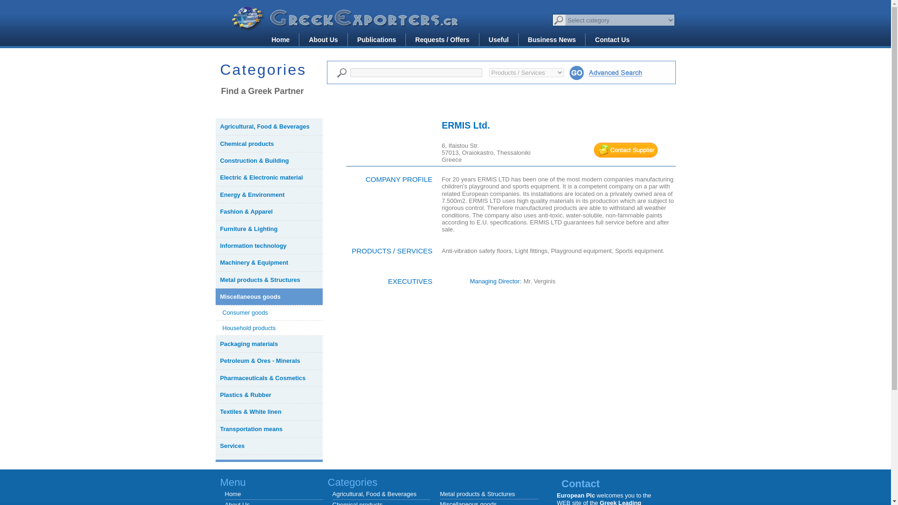  Describe the element at coordinates (576, 73) in the screenshot. I see `Search` at that location.